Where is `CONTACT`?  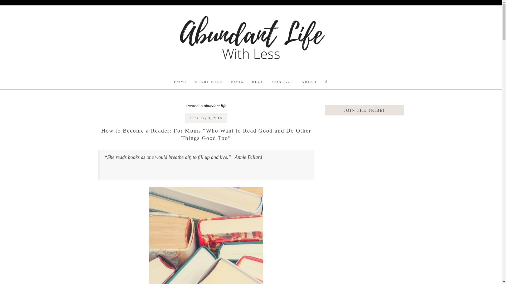
CONTACT is located at coordinates (283, 82).